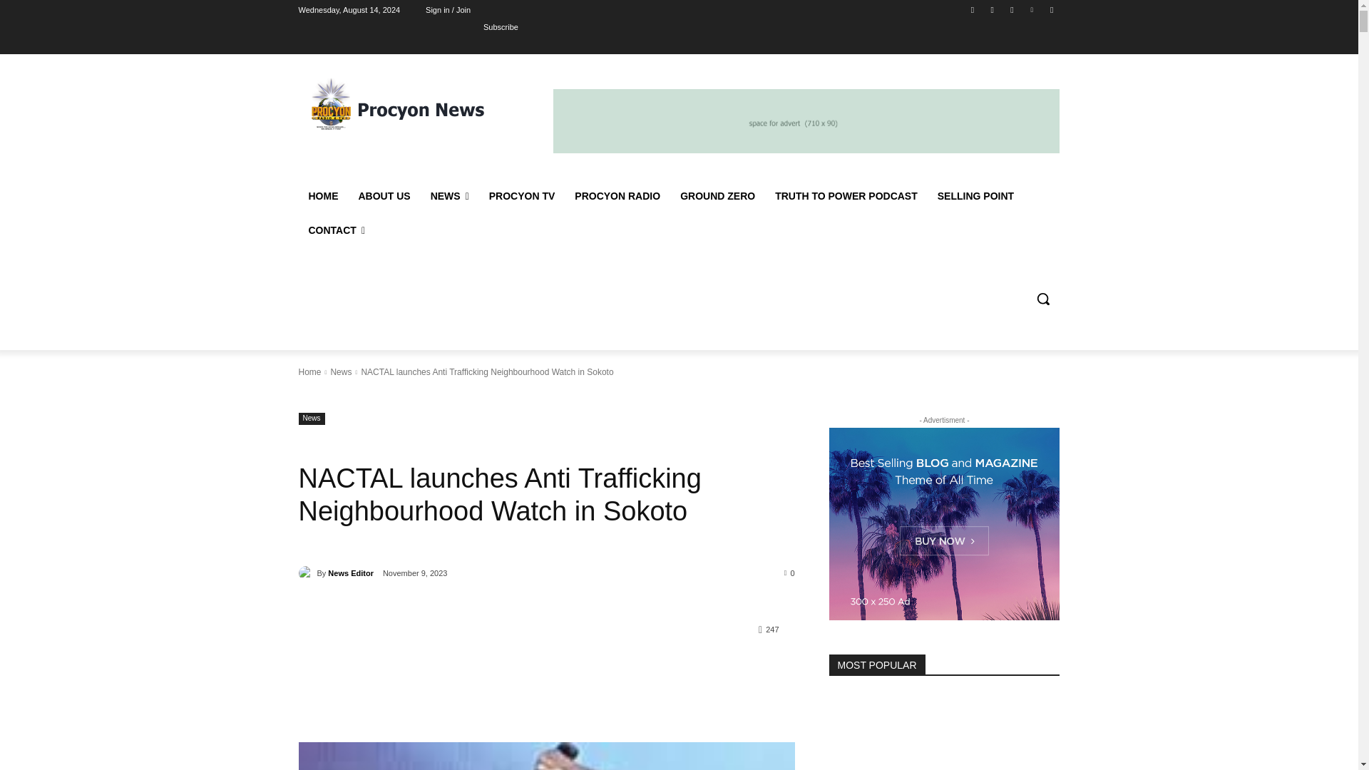  What do you see at coordinates (522, 195) in the screenshot?
I see `PROCYON TV` at bounding box center [522, 195].